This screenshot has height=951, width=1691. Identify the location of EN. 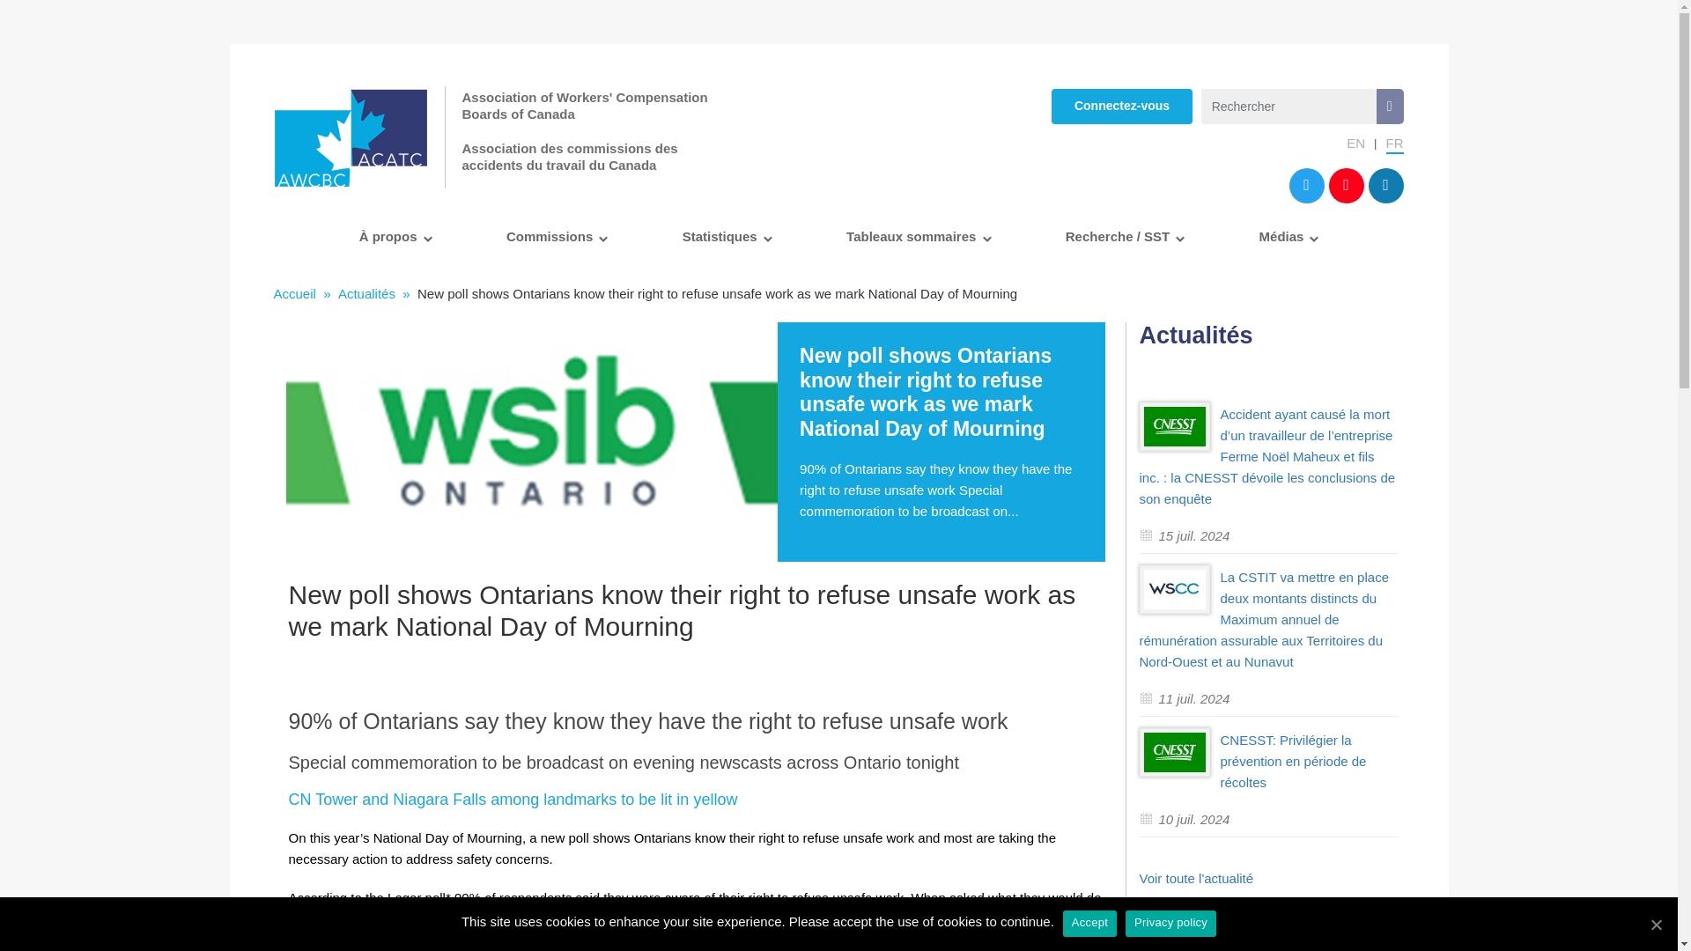
(1365, 146).